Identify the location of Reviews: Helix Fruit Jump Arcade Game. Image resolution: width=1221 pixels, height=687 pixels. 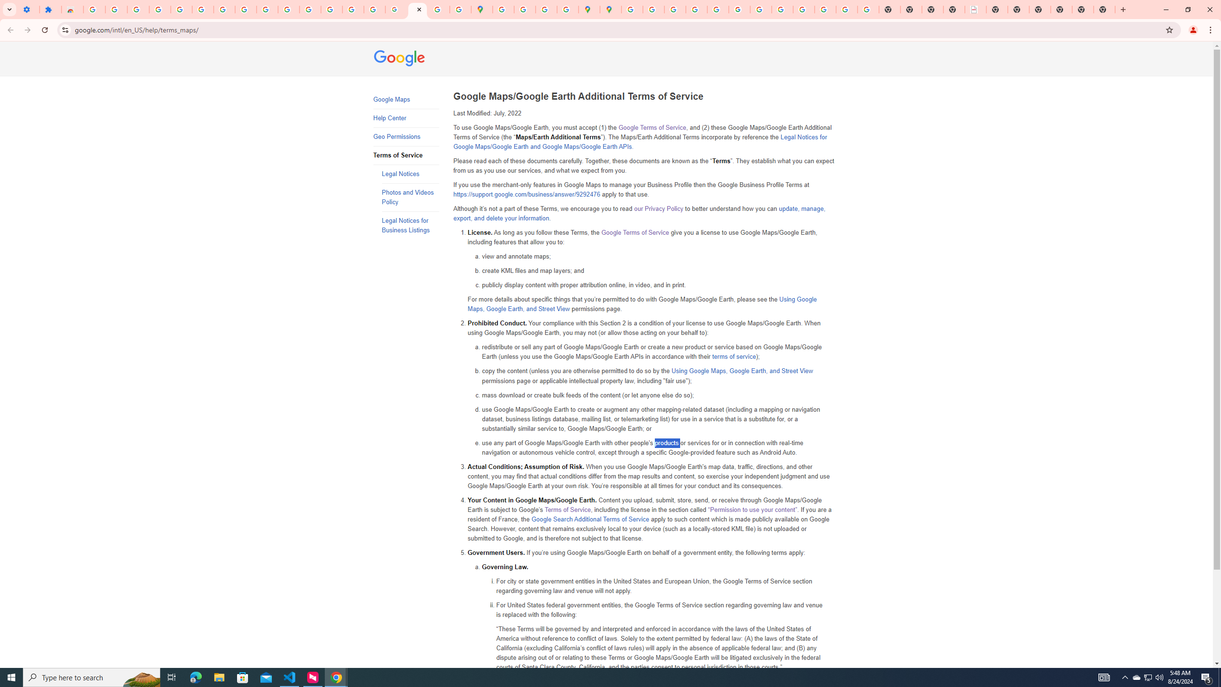
(72, 10).